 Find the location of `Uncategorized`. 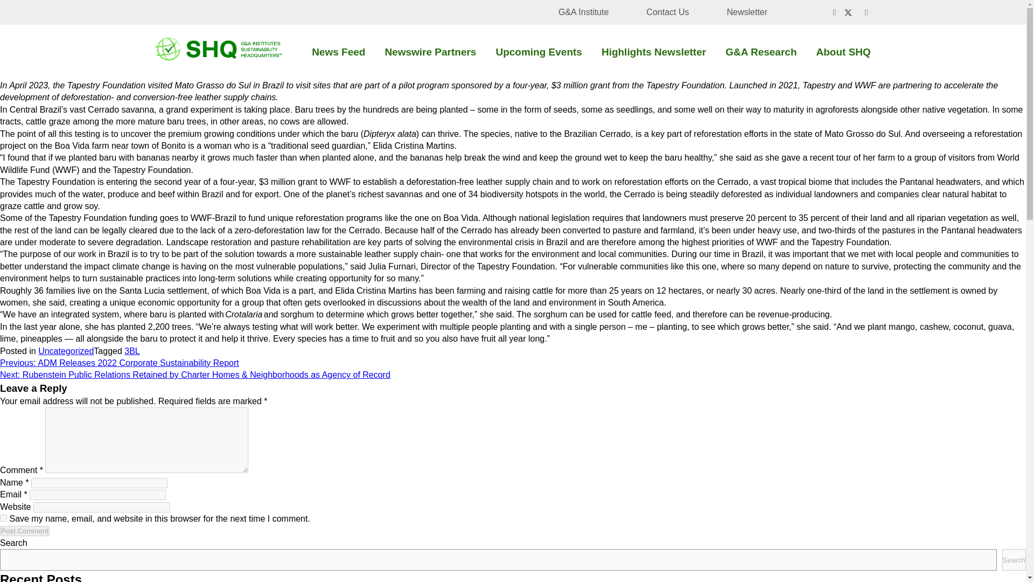

Uncategorized is located at coordinates (66, 350).